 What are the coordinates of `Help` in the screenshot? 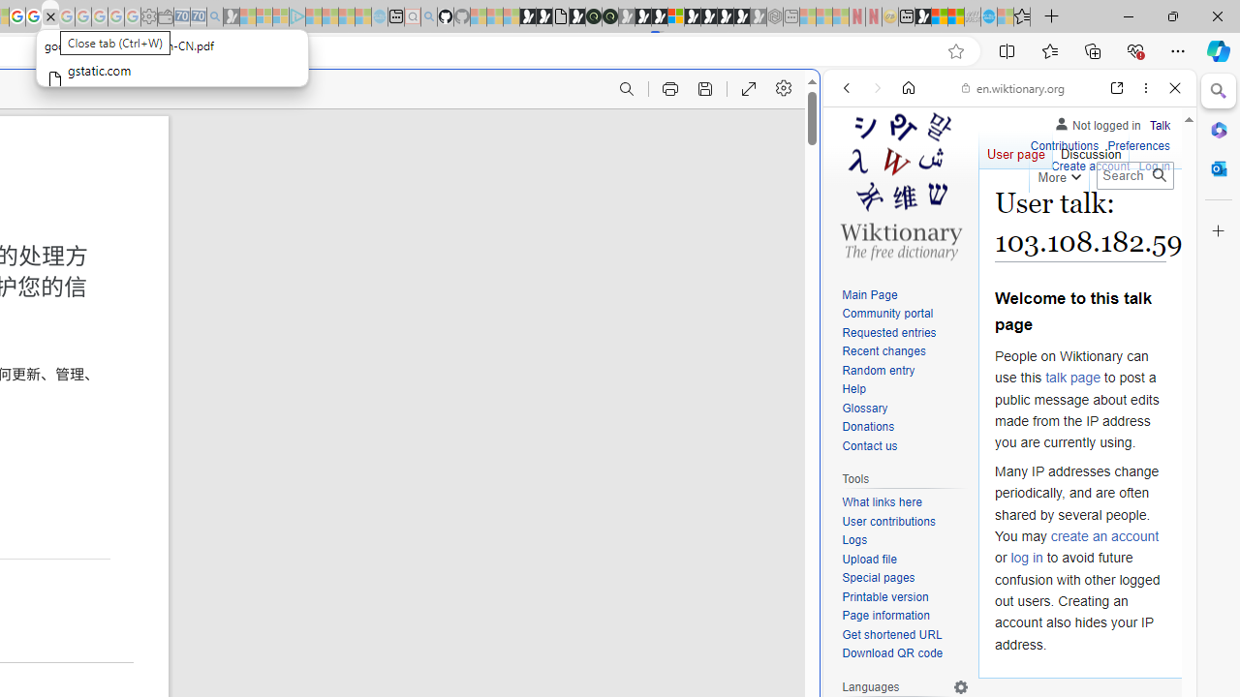 It's located at (905, 390).